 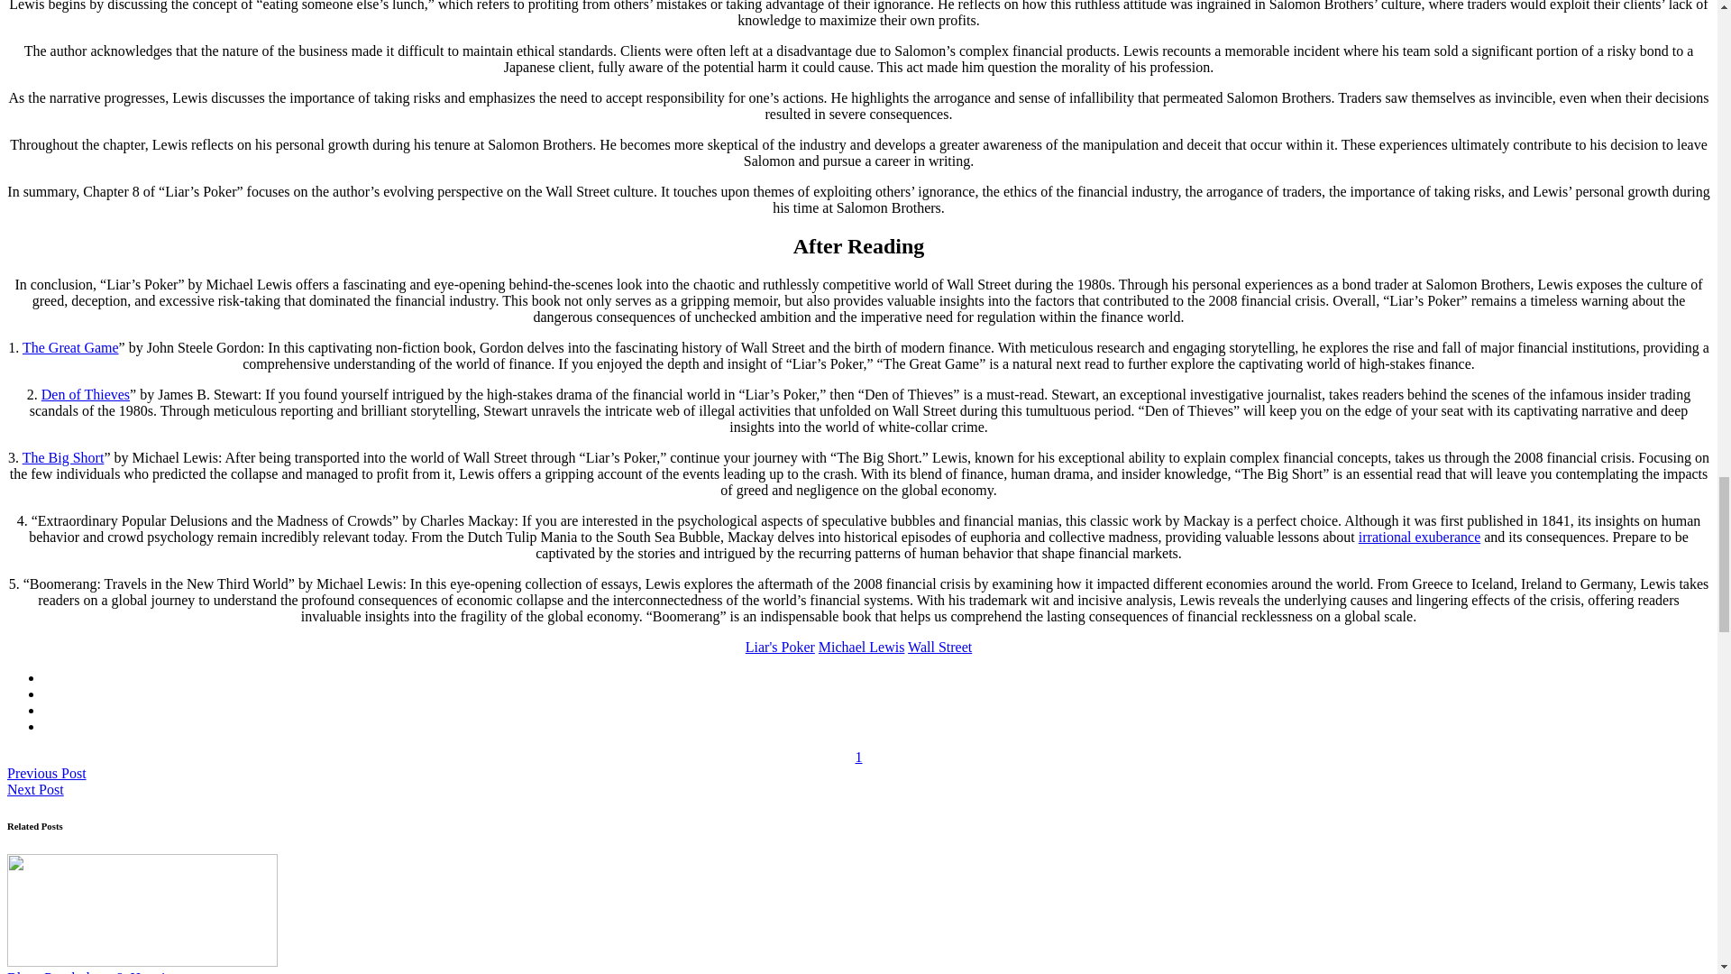 I want to click on The Big Short, so click(x=63, y=457).